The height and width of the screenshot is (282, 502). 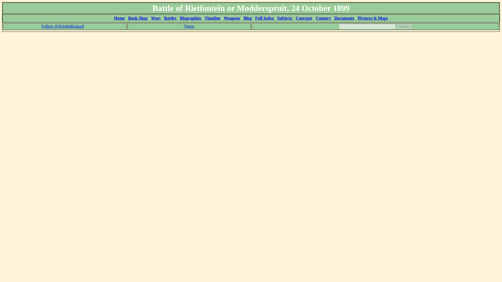 I want to click on Link to our discussion forum, so click(x=372, y=18).